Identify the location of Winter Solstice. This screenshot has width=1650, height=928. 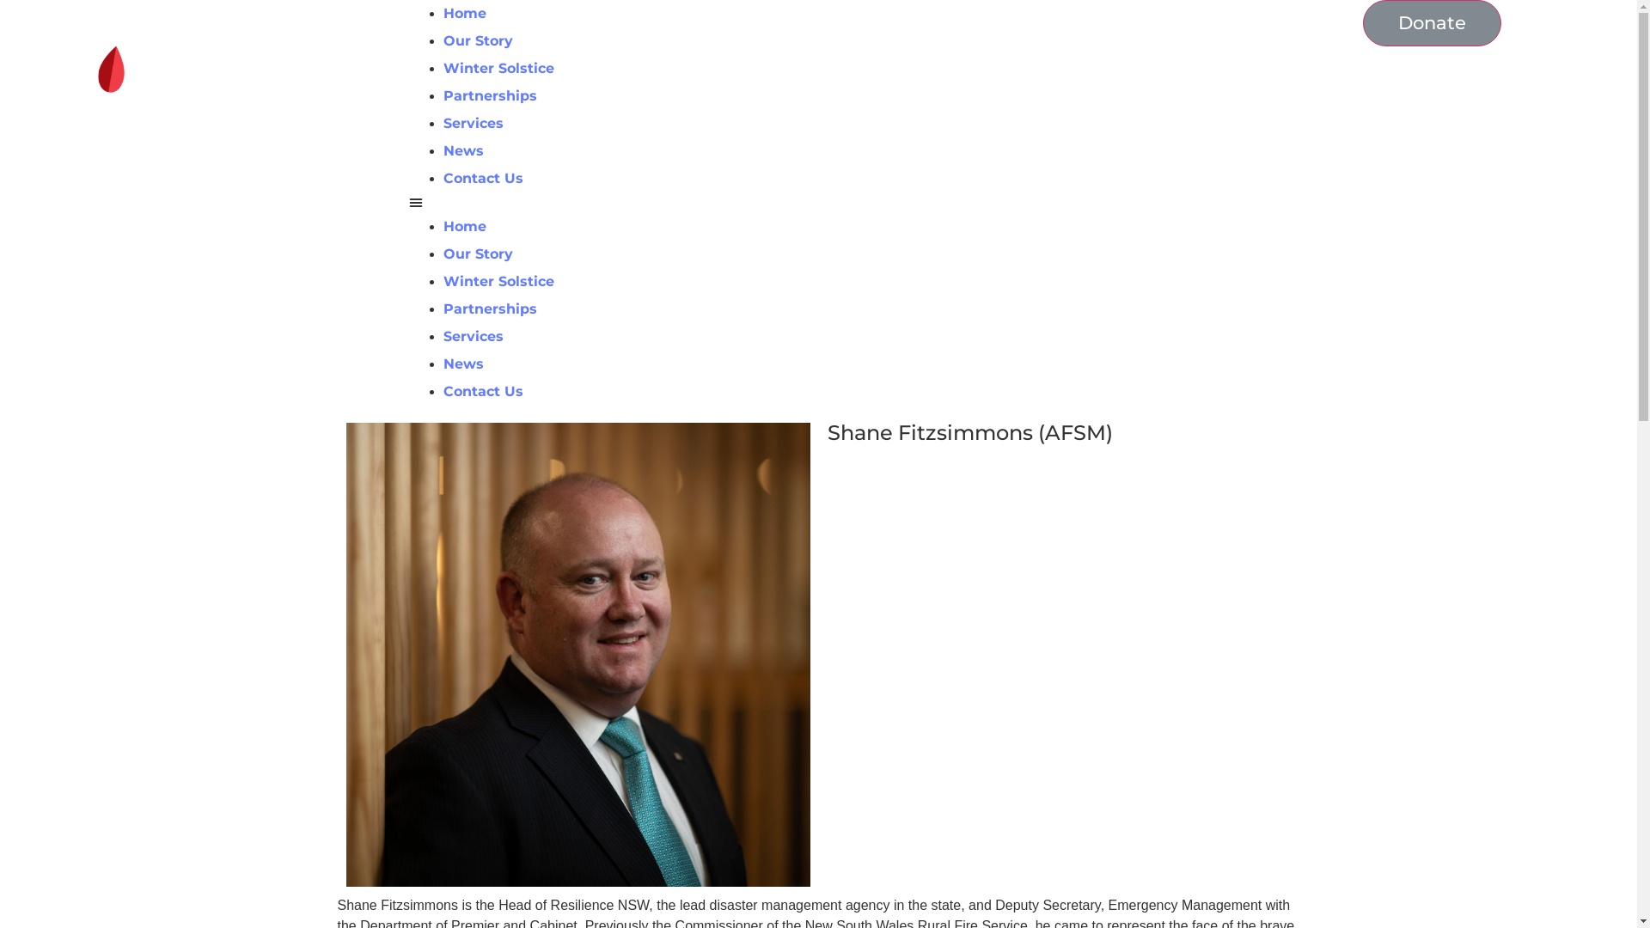
(498, 282).